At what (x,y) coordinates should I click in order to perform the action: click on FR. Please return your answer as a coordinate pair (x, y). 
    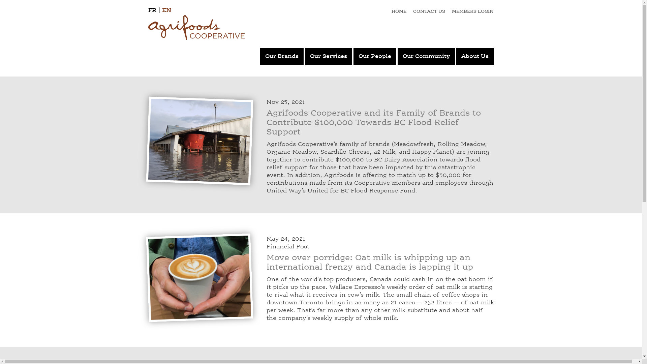
    Looking at the image, I should click on (152, 10).